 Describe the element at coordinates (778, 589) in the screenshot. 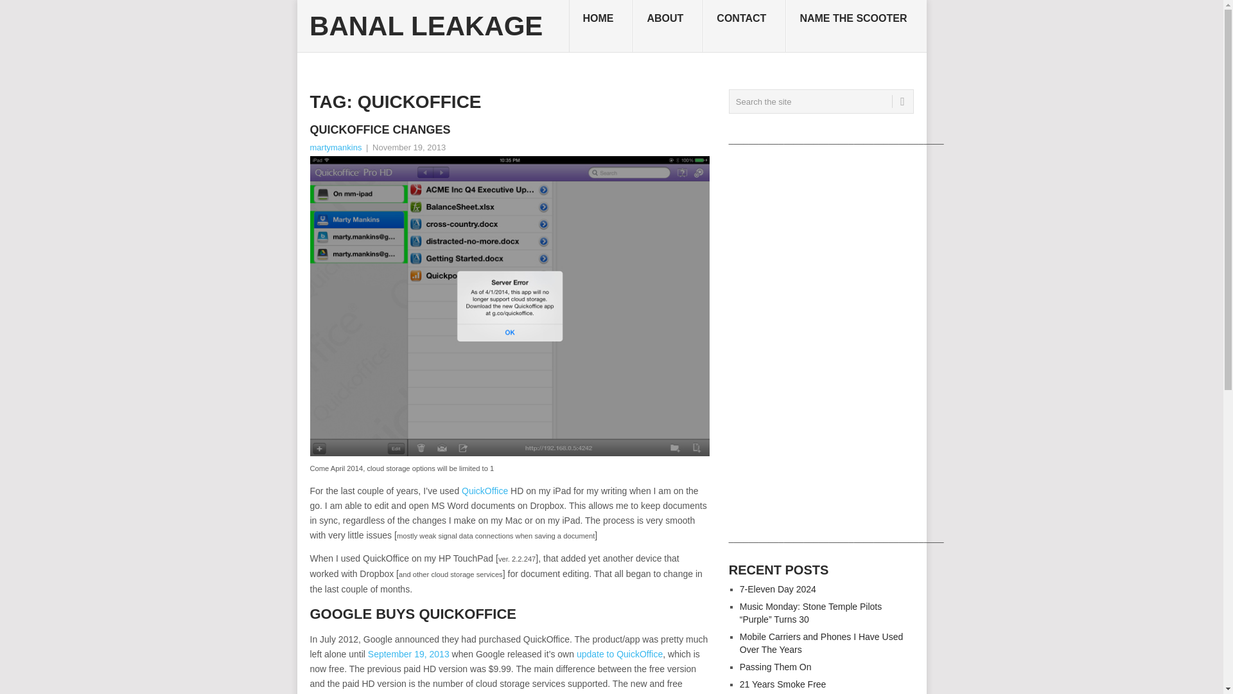

I see `7-Eleven Day 2024` at that location.